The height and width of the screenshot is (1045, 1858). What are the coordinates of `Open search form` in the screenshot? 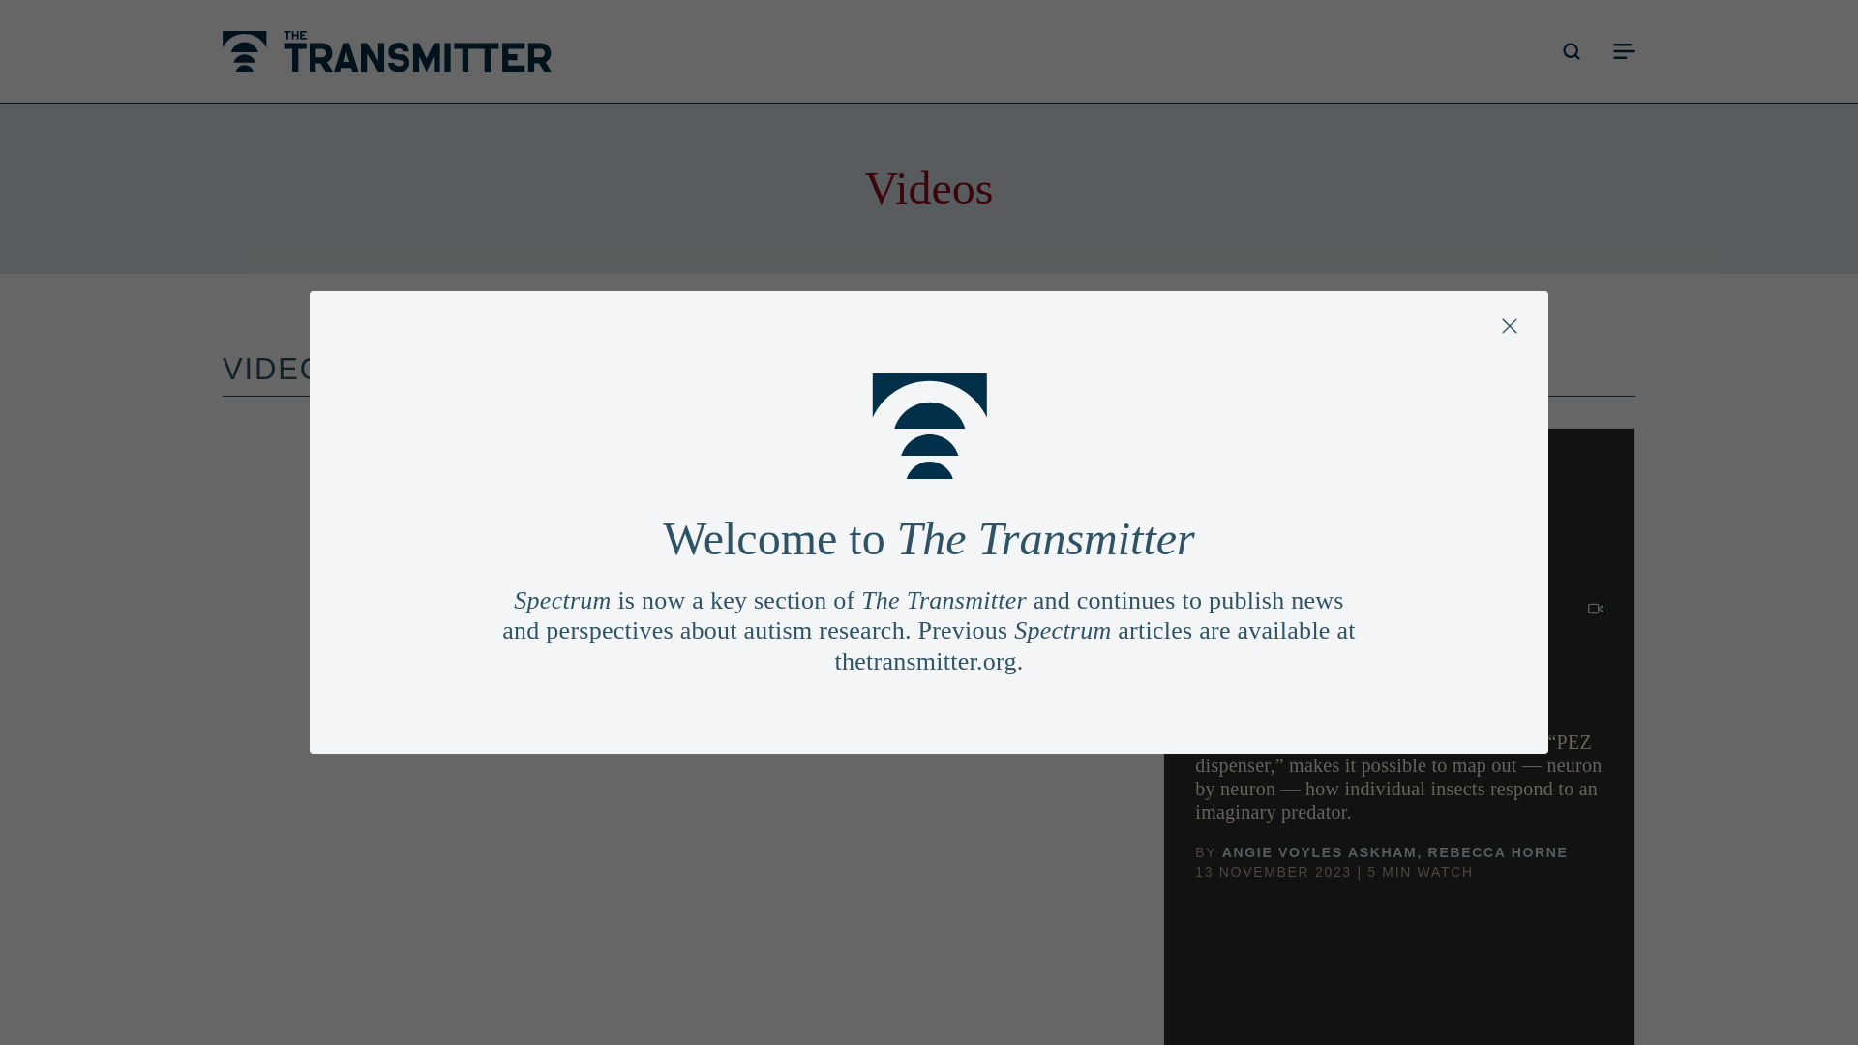 It's located at (1572, 50).